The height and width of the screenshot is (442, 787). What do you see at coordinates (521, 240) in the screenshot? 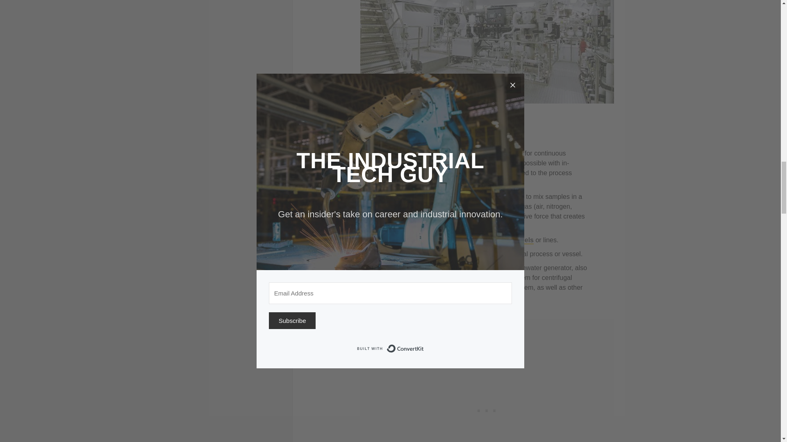
I see `vessels` at bounding box center [521, 240].